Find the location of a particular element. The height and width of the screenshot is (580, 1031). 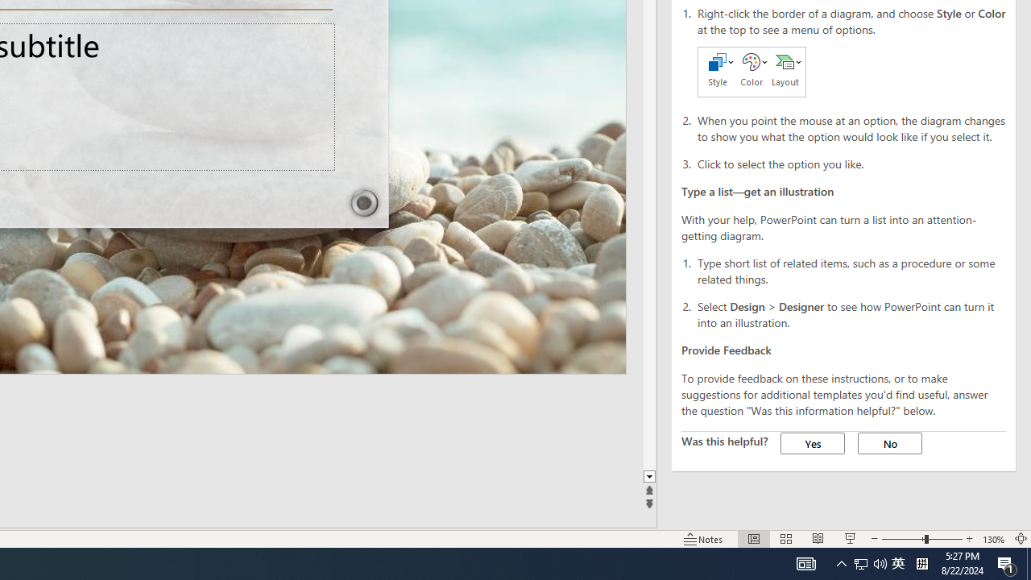

No is located at coordinates (889, 443).